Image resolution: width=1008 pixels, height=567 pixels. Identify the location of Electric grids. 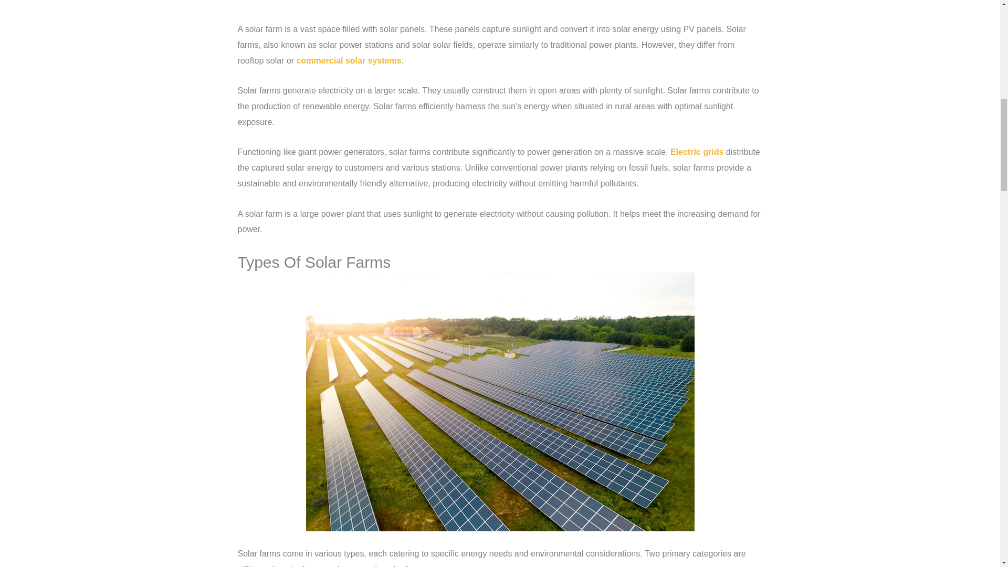
(697, 152).